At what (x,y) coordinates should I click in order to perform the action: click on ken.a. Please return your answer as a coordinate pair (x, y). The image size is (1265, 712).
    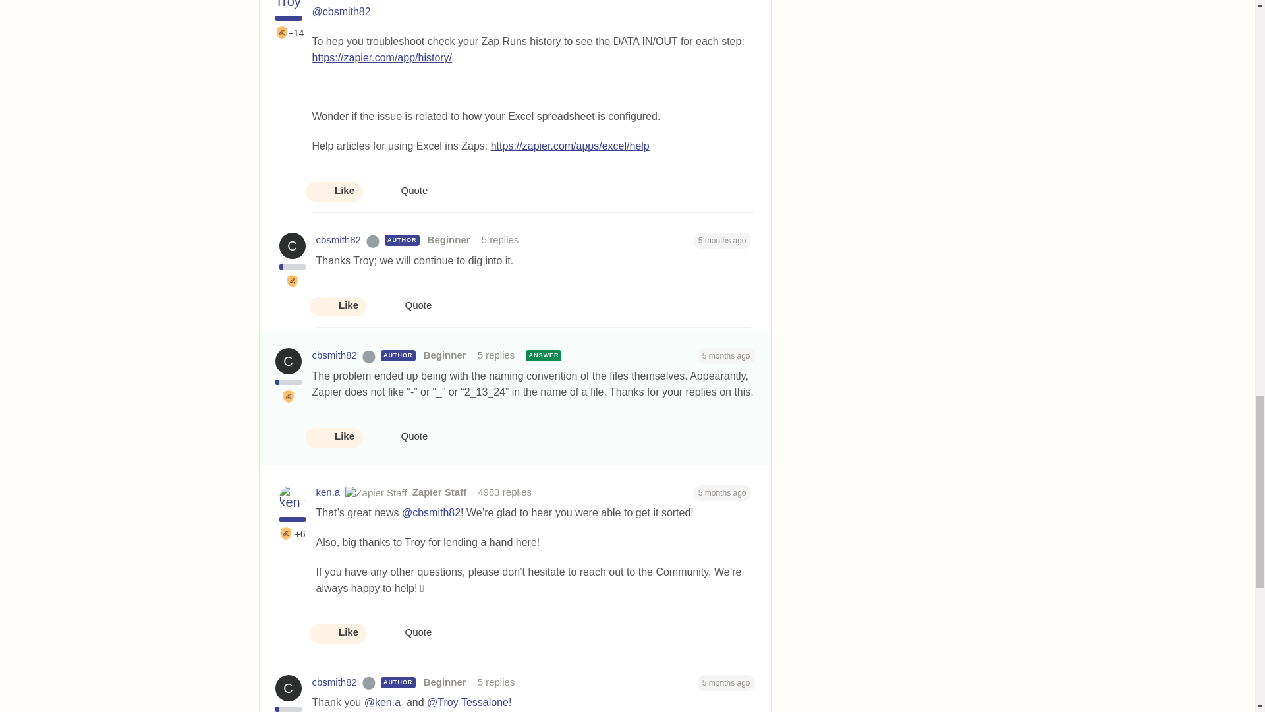
    Looking at the image, I should click on (328, 492).